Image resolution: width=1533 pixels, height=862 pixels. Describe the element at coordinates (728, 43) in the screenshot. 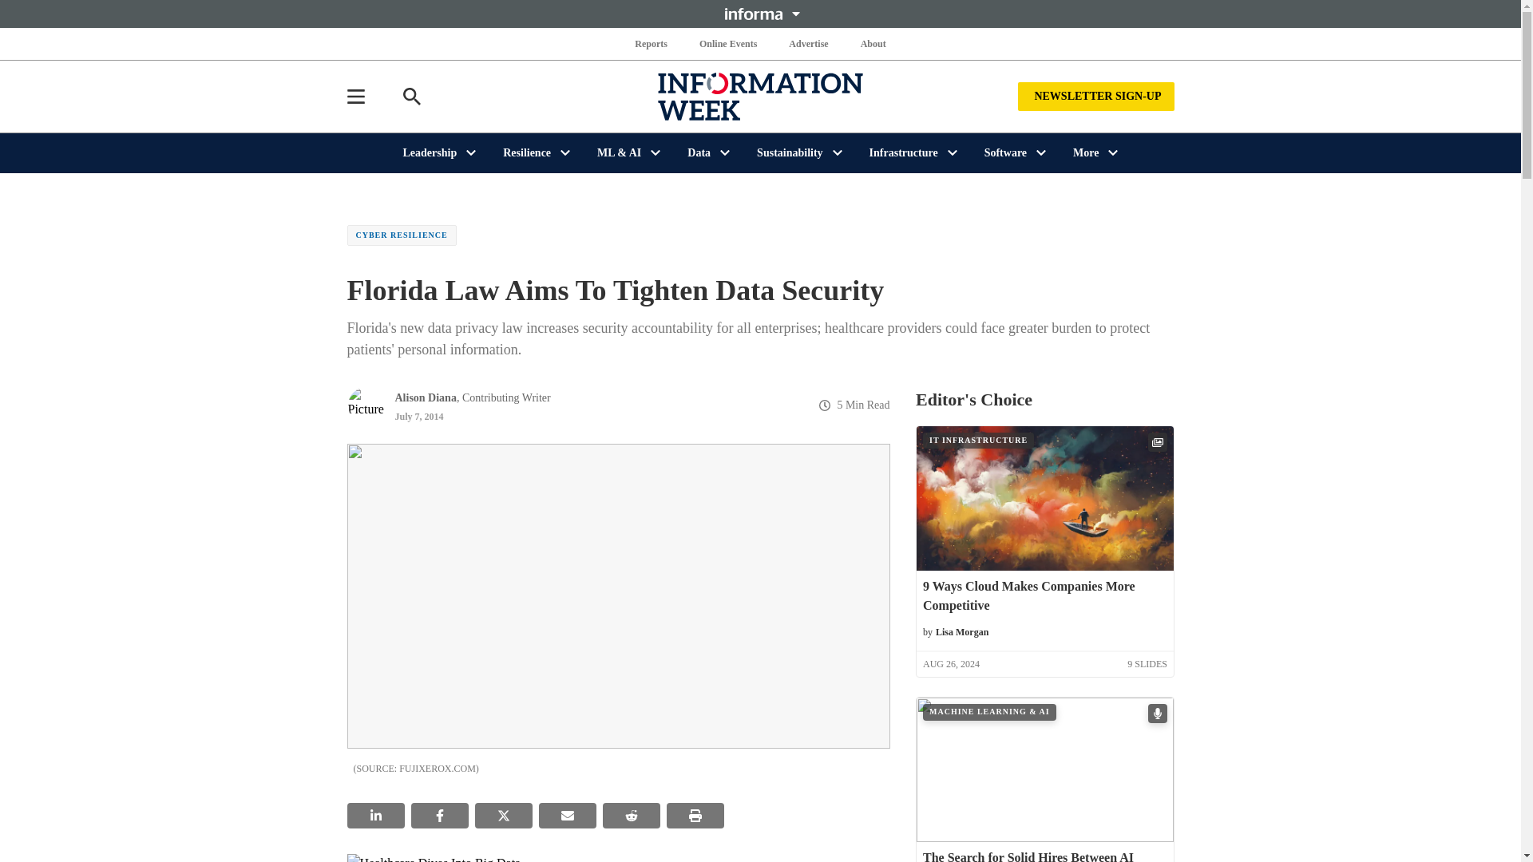

I see `Online Events` at that location.